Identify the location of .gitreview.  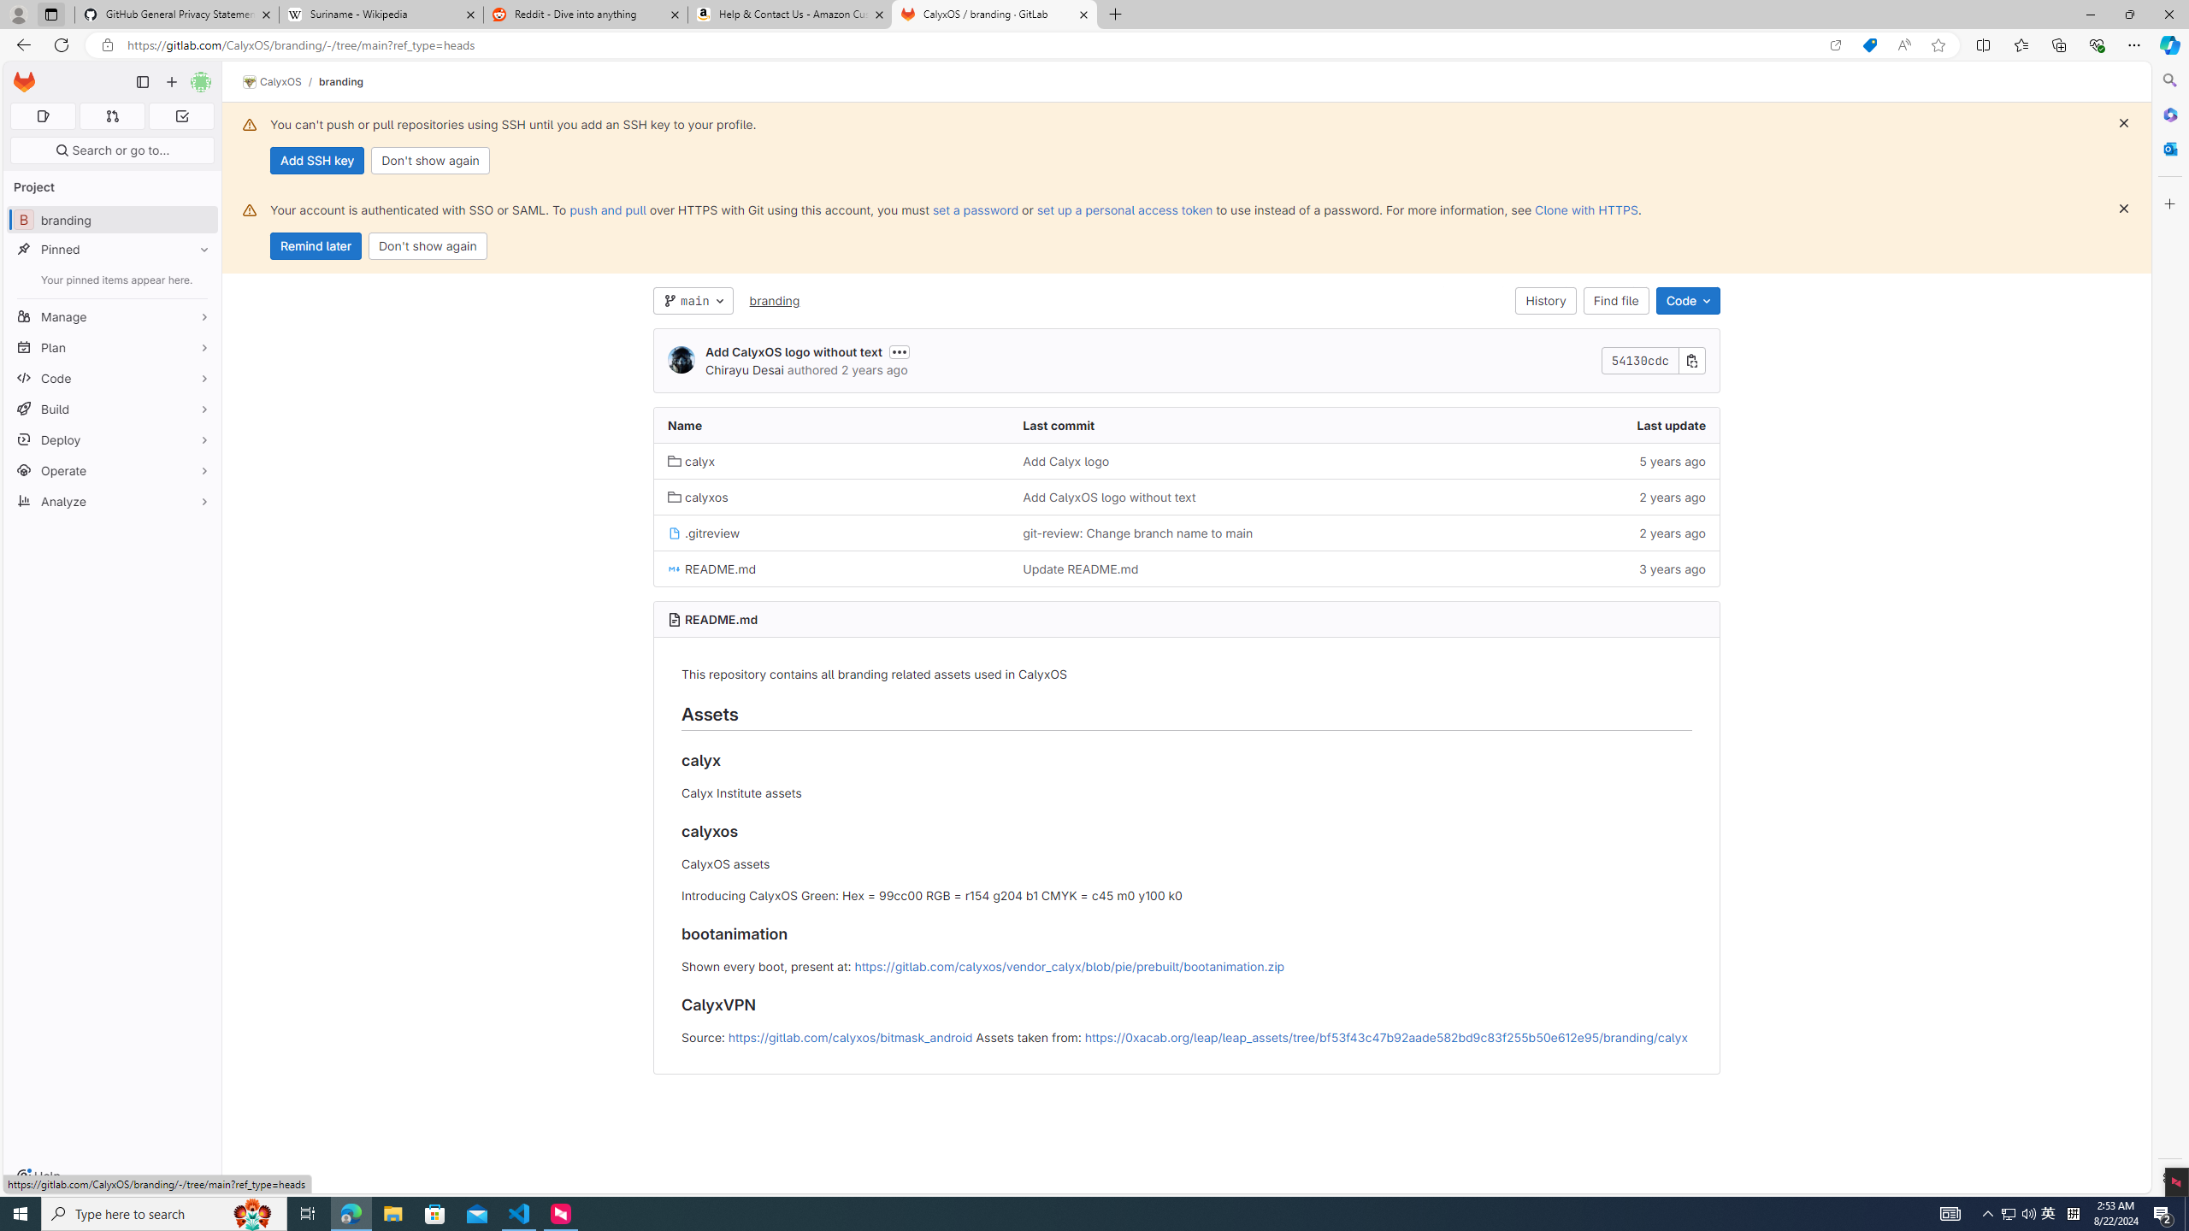
(703, 533).